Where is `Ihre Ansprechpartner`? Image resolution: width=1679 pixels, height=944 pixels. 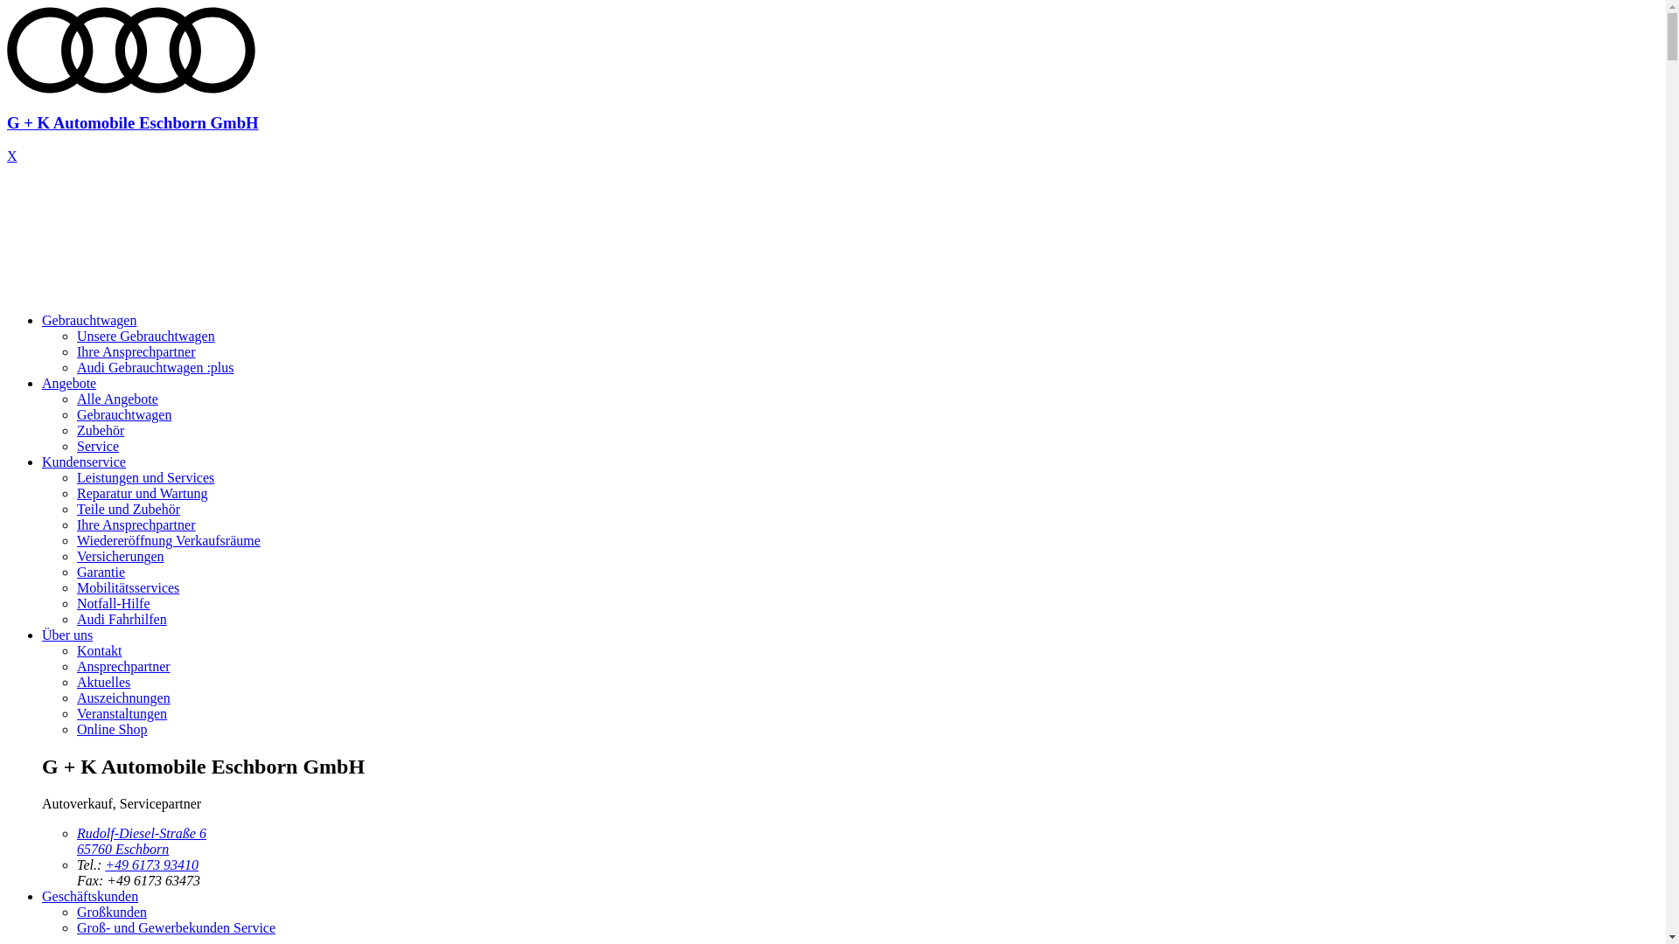 Ihre Ansprechpartner is located at coordinates (136, 351).